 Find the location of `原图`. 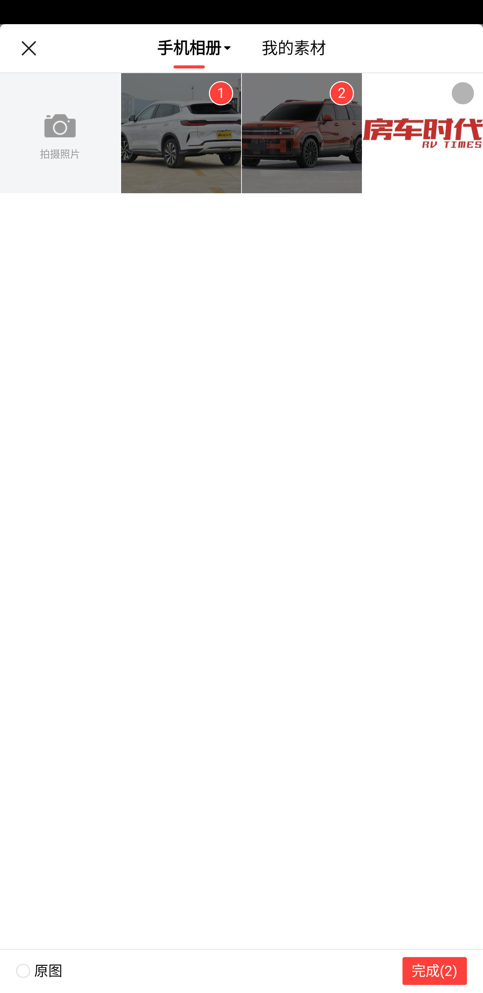

原图 is located at coordinates (31, 971).